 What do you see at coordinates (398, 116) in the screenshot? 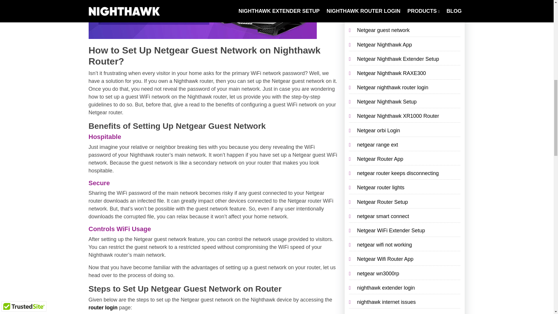
I see `Netgear Nighthawk XR1000 Router` at bounding box center [398, 116].